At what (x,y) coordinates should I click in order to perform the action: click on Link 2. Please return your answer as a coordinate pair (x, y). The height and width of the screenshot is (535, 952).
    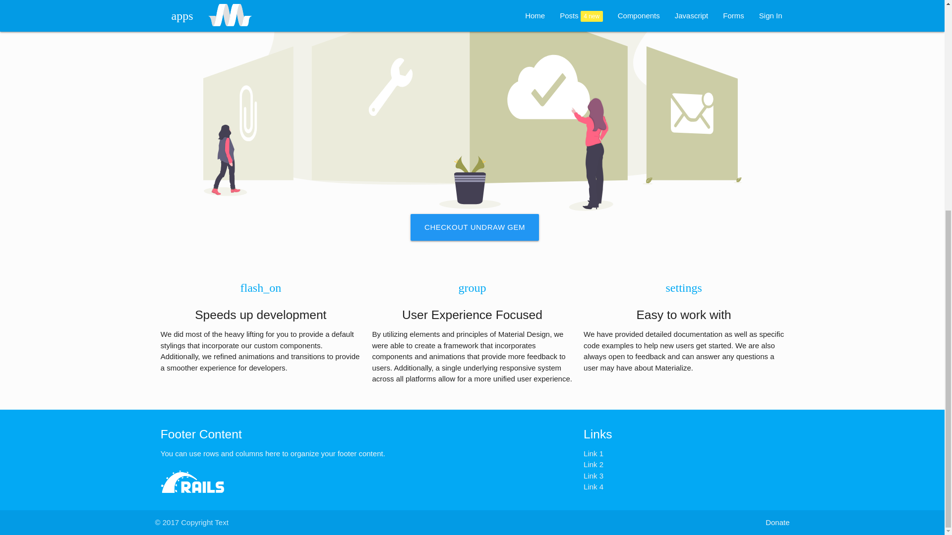
    Looking at the image, I should click on (593, 464).